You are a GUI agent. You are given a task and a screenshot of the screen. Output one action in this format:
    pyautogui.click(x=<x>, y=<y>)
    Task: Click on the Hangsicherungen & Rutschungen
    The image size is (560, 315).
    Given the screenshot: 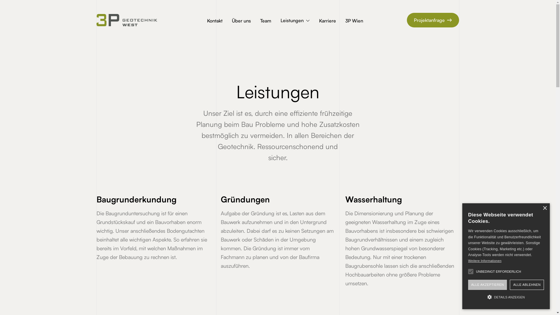 What is the action you would take?
    pyautogui.click(x=421, y=214)
    